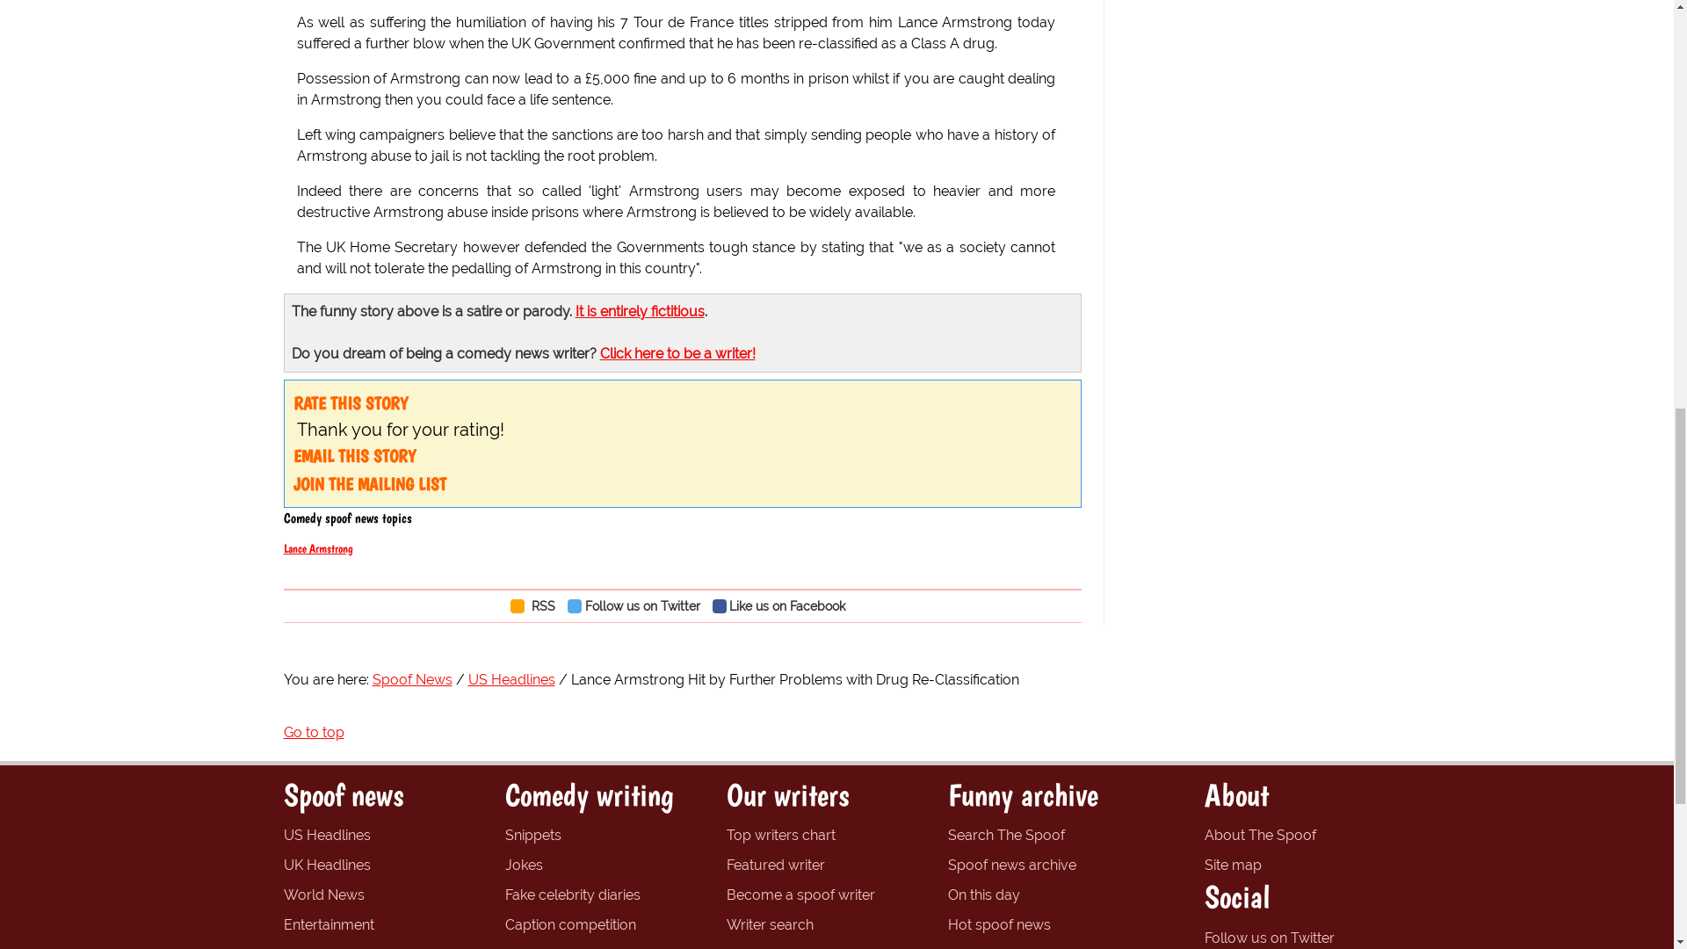 The height and width of the screenshot is (949, 1687). Describe the element at coordinates (639, 311) in the screenshot. I see `It is entirely fictitious` at that location.